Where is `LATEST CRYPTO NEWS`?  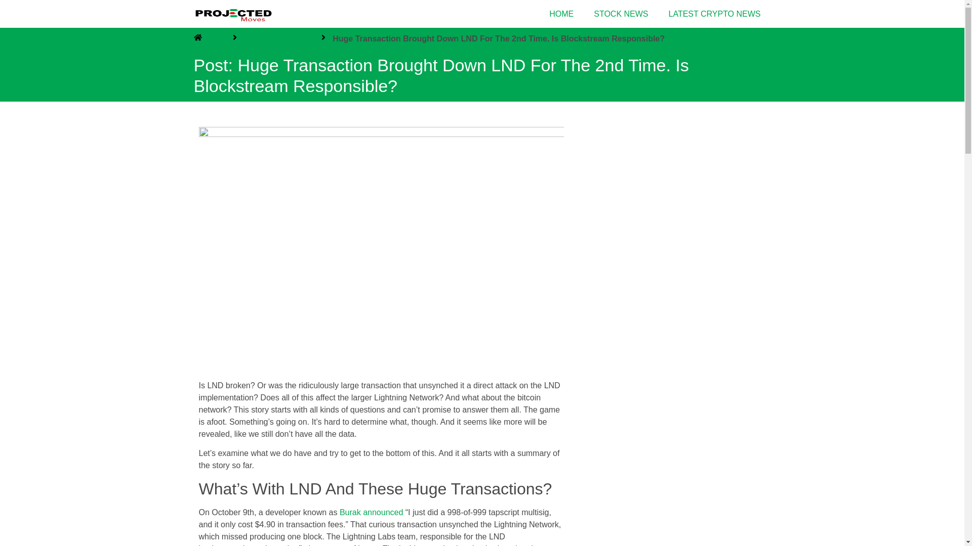 LATEST CRYPTO NEWS is located at coordinates (715, 14).